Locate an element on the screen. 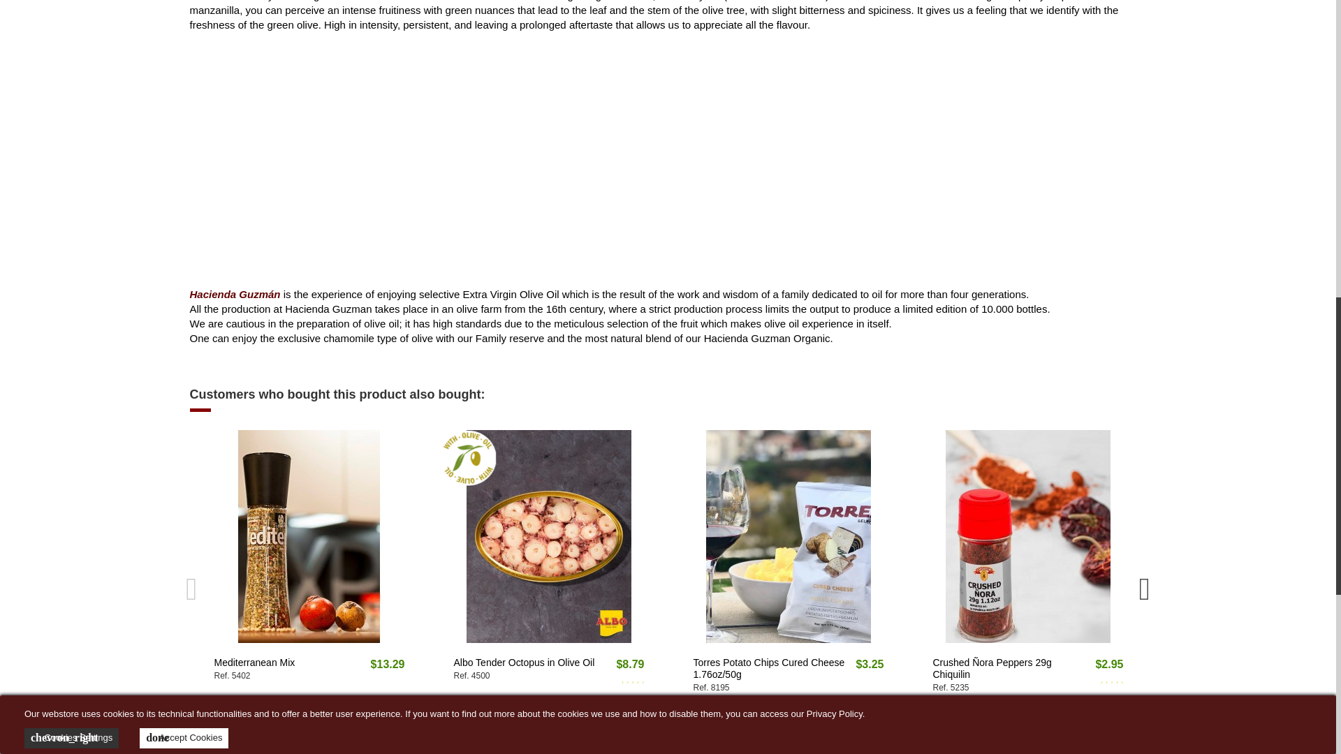  1 is located at coordinates (495, 720).